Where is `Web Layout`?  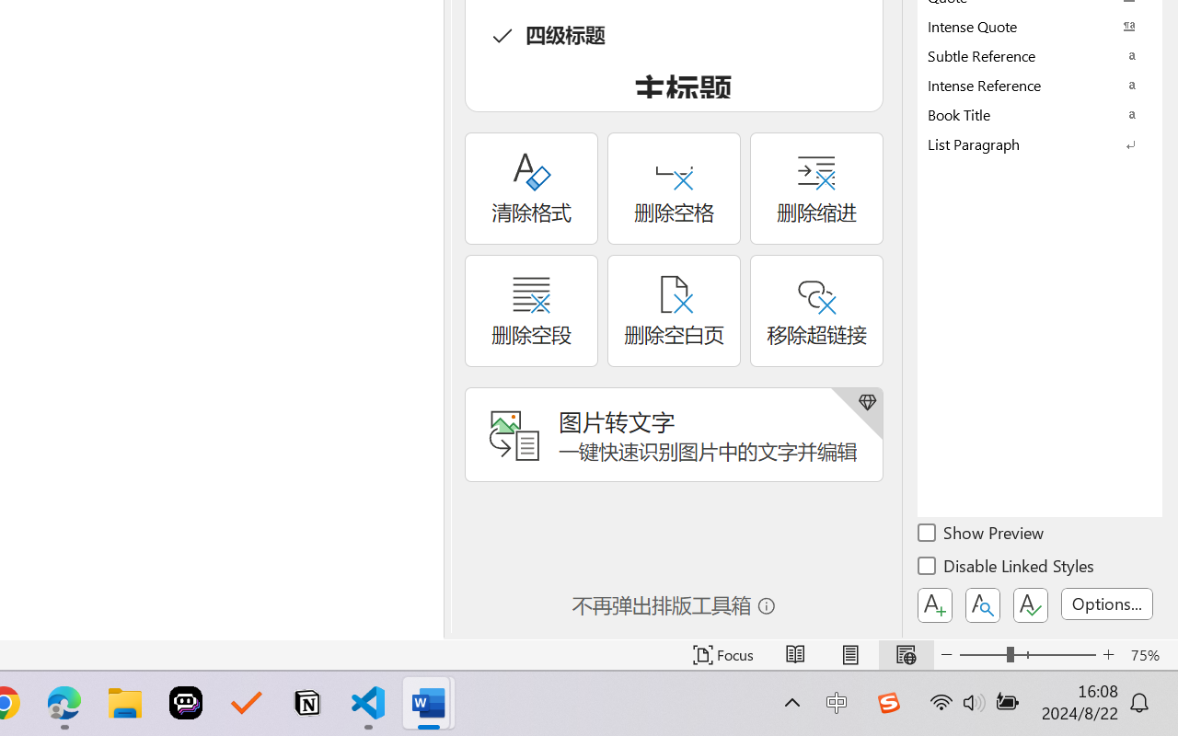 Web Layout is located at coordinates (906, 655).